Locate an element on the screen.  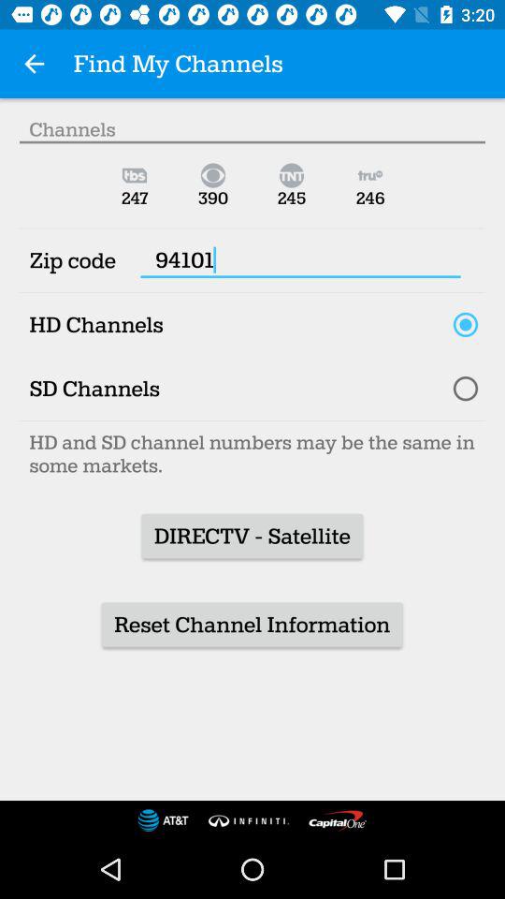
select hd channels option is located at coordinates (466, 324).